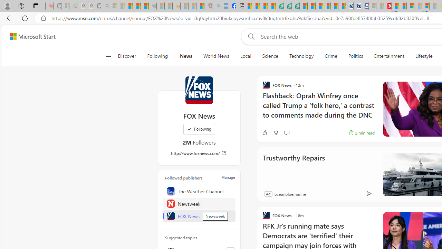 This screenshot has height=249, width=442. What do you see at coordinates (199, 90) in the screenshot?
I see `FOX News` at bounding box center [199, 90].